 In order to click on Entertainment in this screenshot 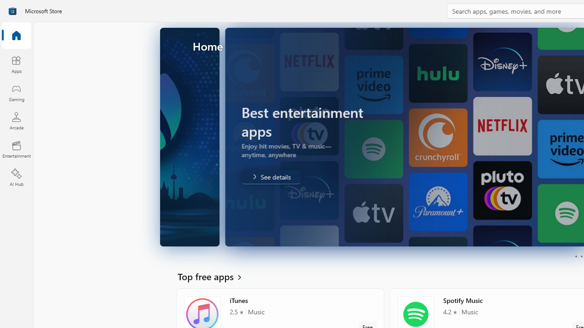, I will do `click(16, 149)`.